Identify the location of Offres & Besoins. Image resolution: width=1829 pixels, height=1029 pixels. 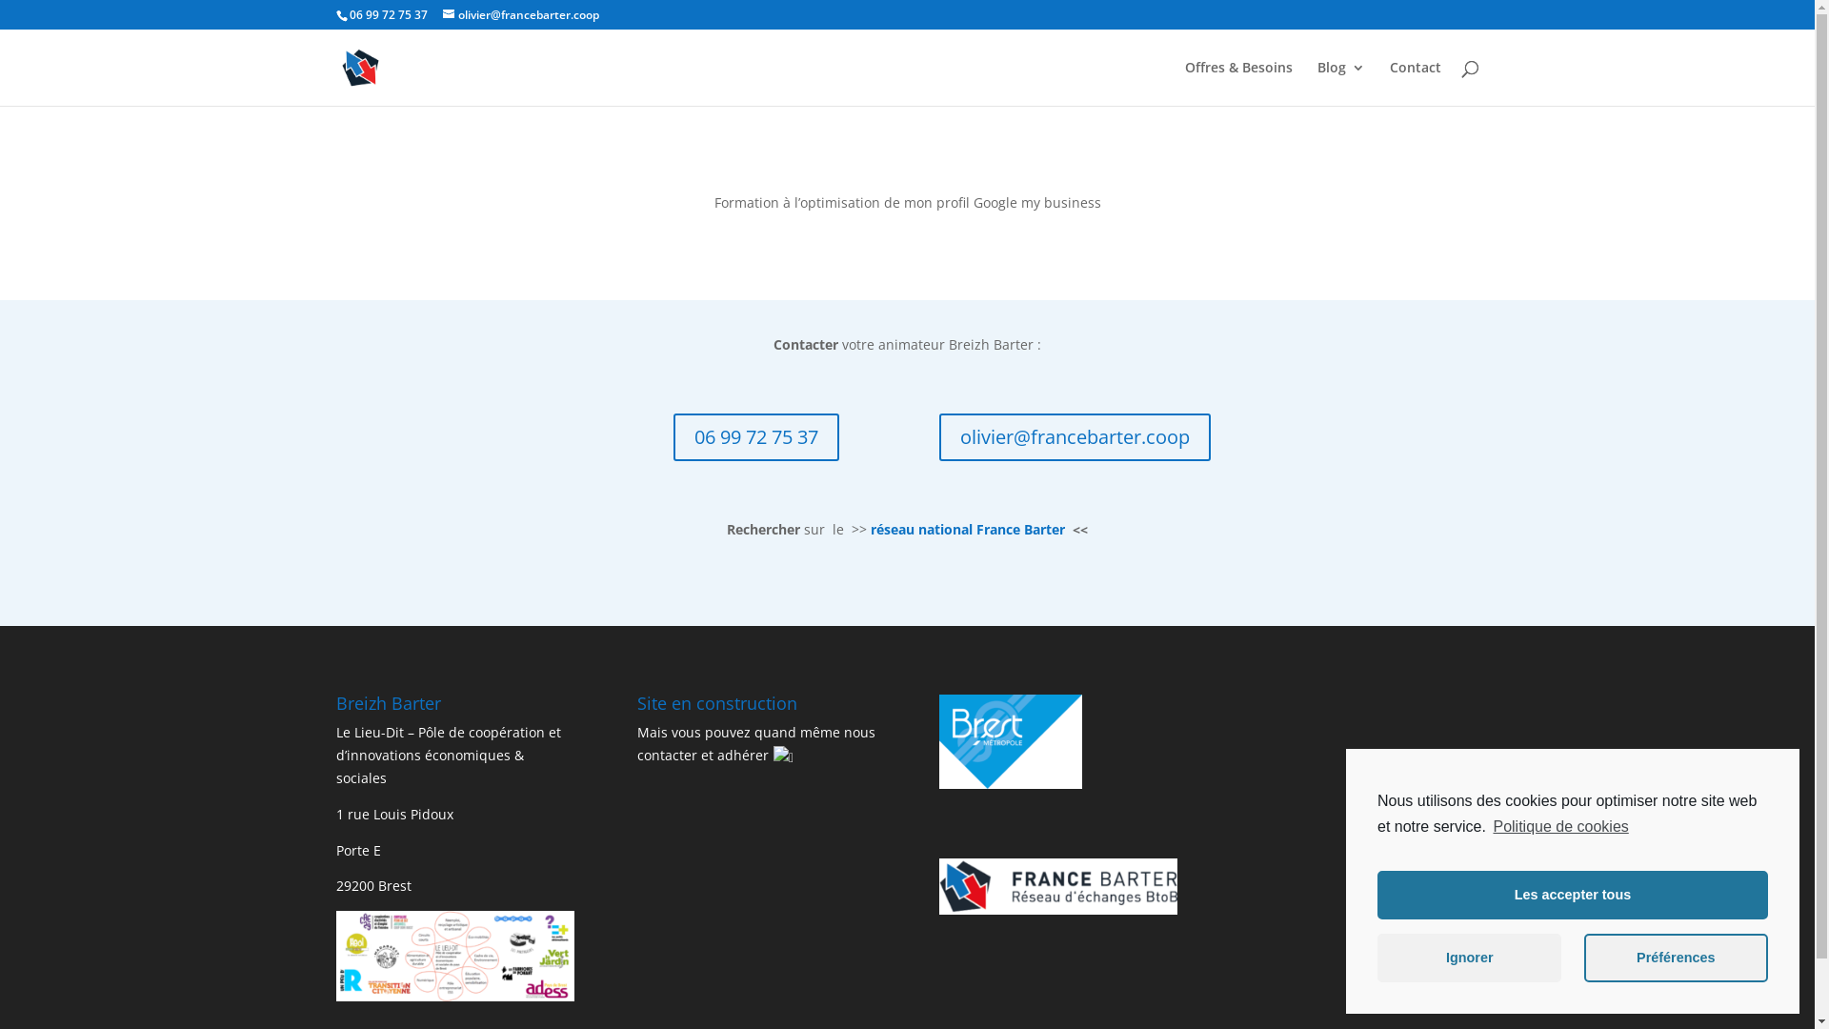
(1238, 84).